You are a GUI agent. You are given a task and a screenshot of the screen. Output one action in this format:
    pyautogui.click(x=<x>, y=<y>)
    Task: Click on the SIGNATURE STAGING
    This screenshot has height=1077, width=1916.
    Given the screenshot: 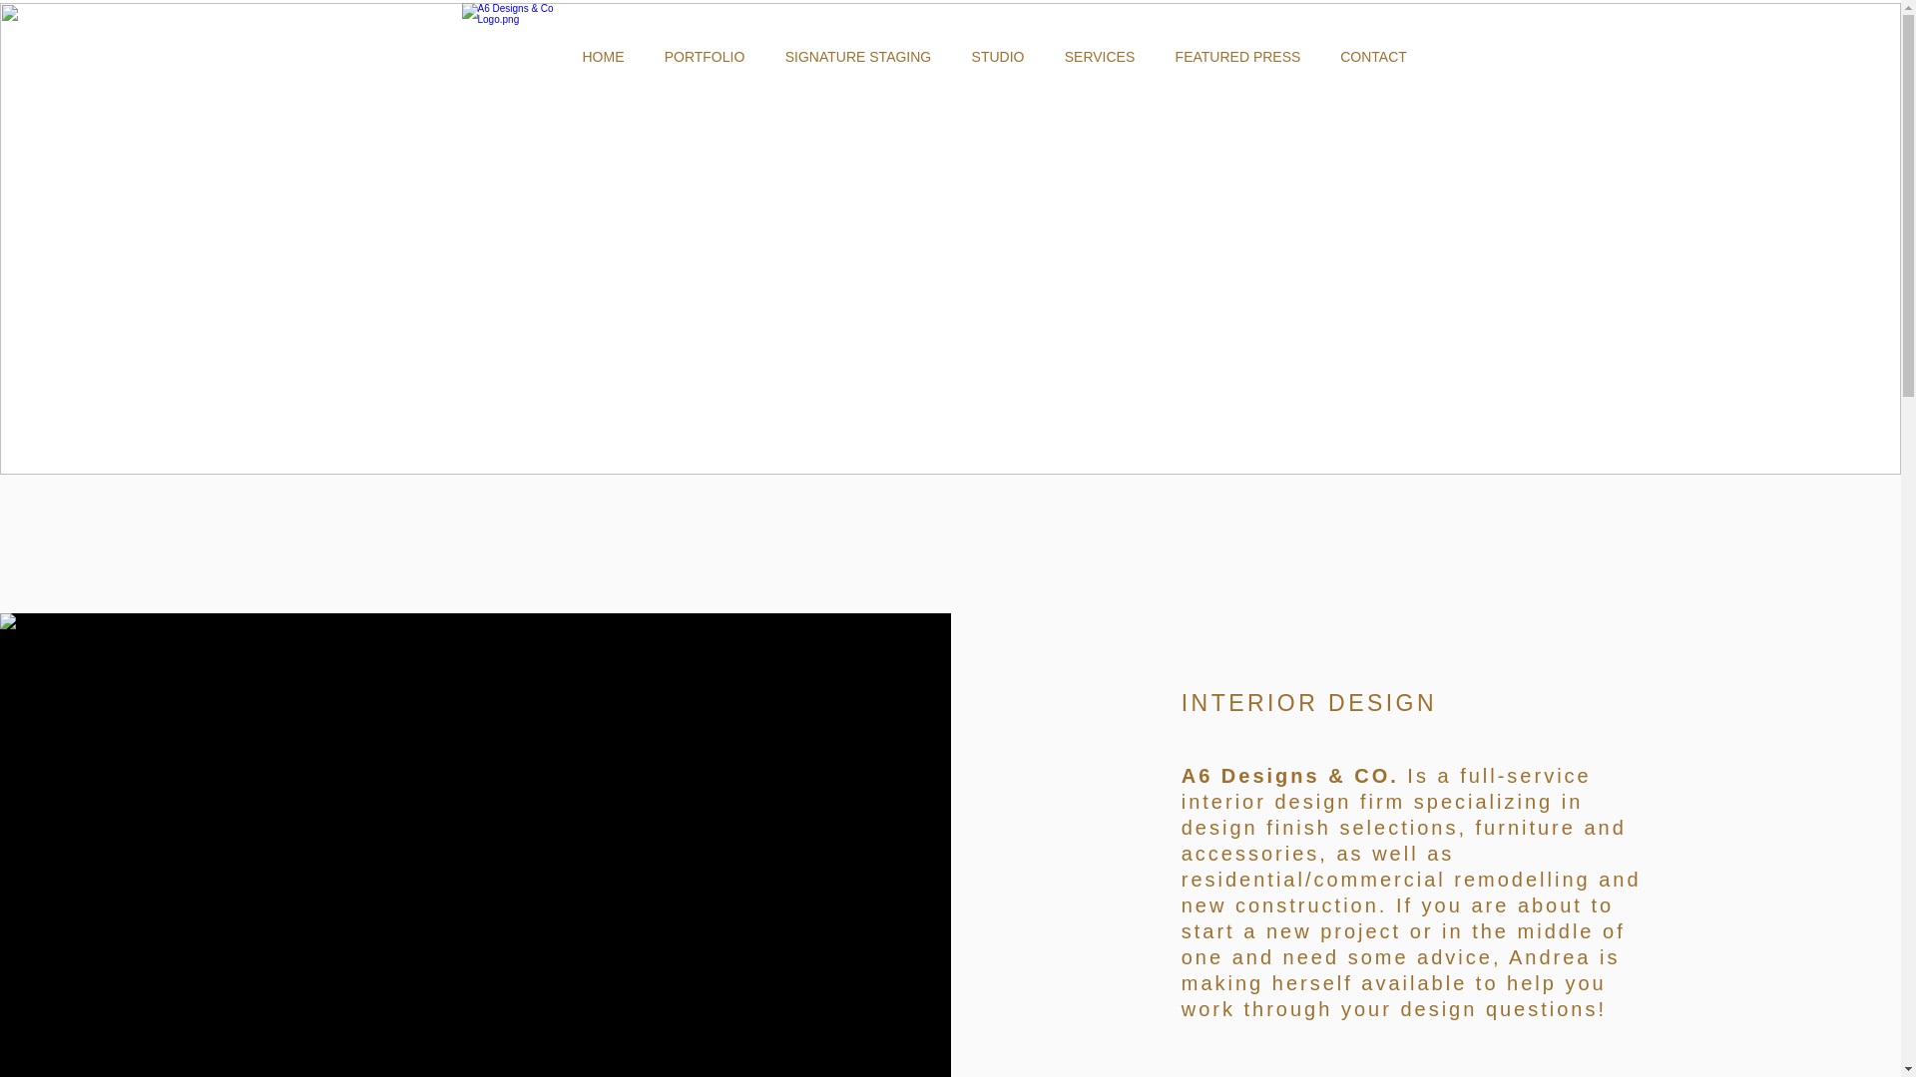 What is the action you would take?
    pyautogui.click(x=858, y=57)
    